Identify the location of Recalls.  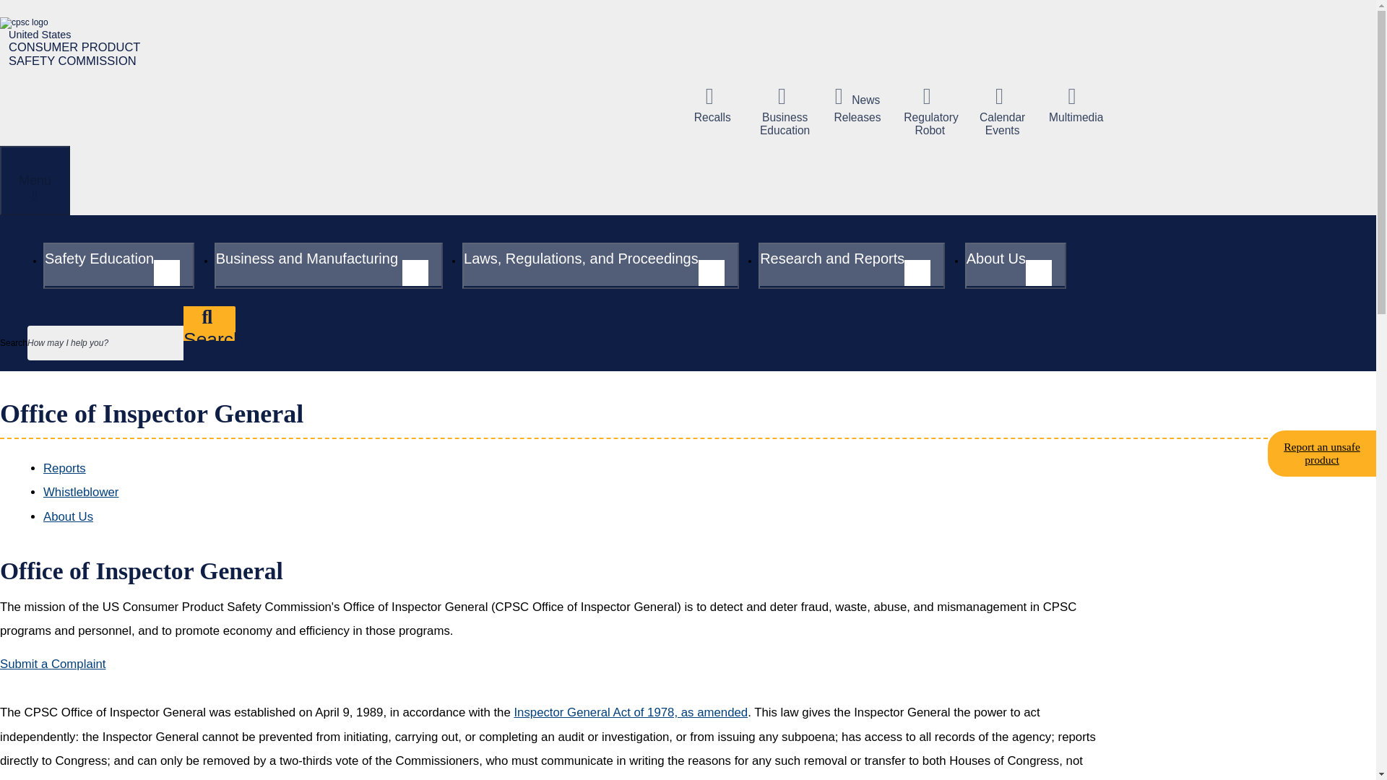
(712, 104).